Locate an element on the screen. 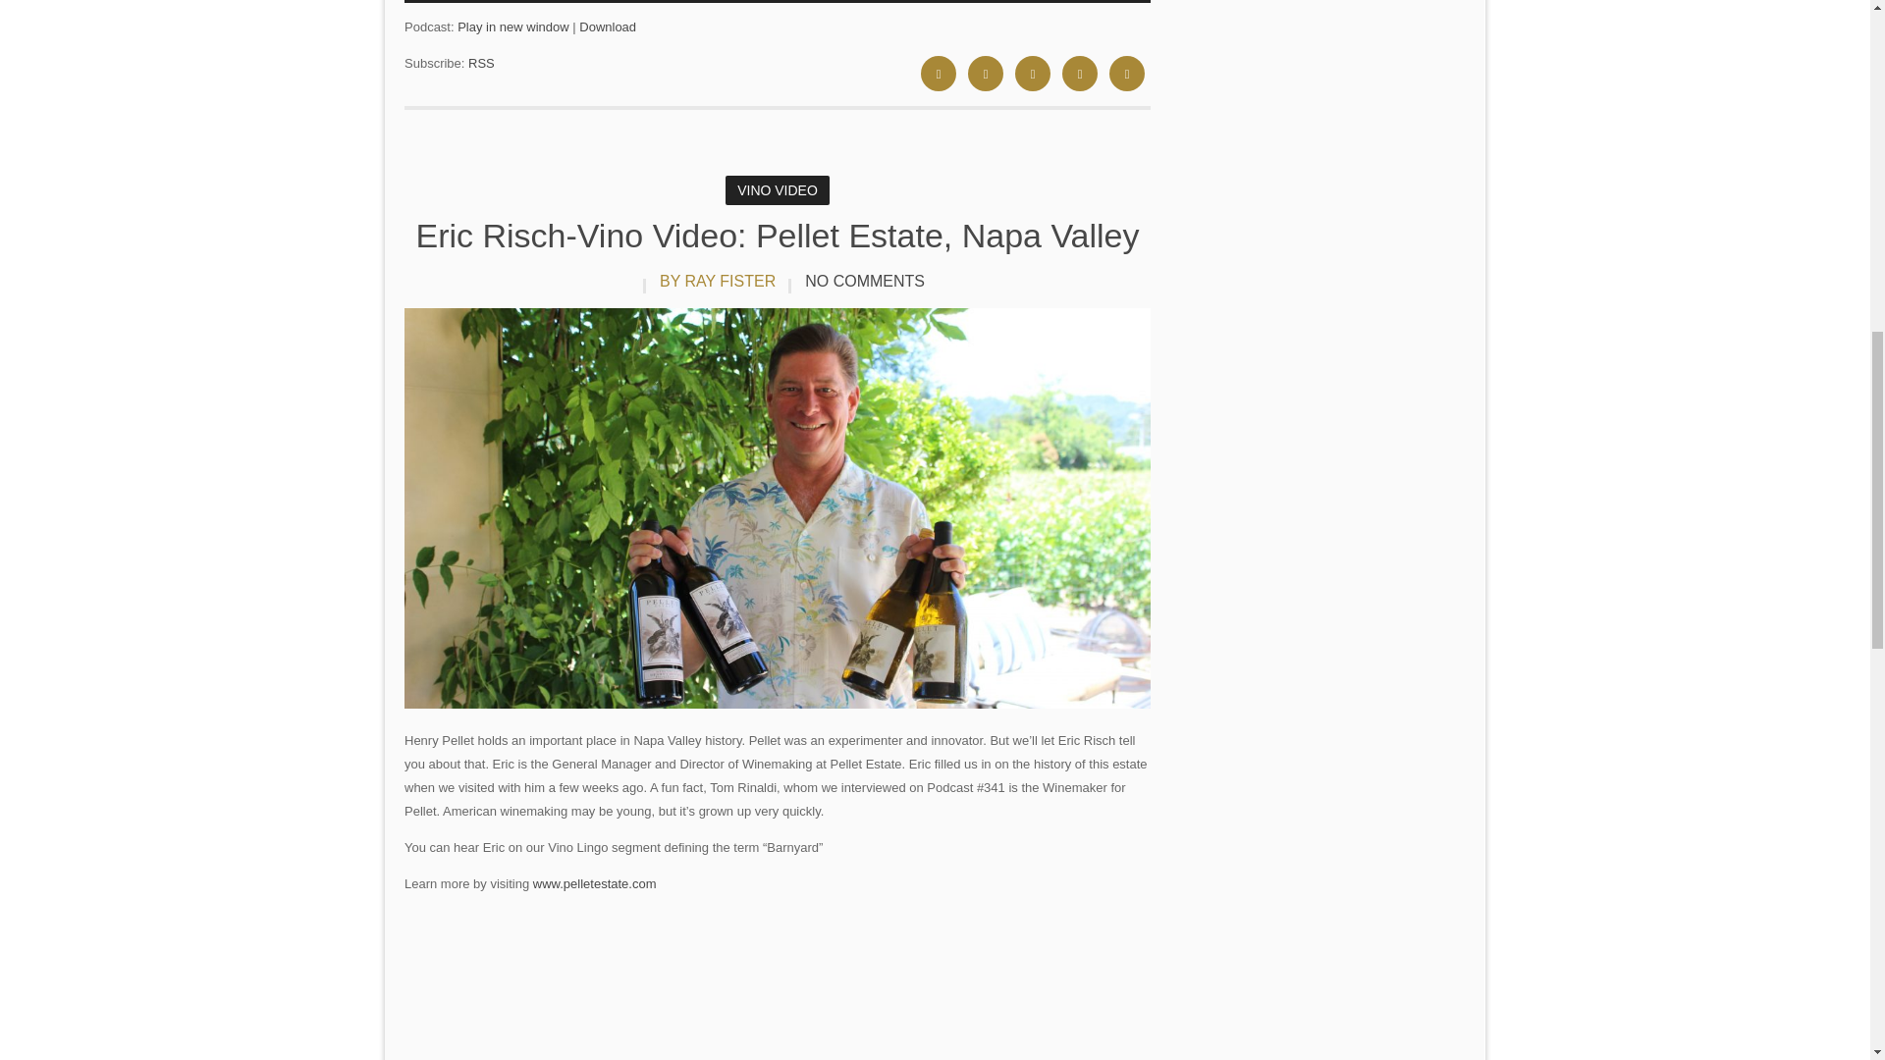 The height and width of the screenshot is (1060, 1885). Play in new window is located at coordinates (512, 26).